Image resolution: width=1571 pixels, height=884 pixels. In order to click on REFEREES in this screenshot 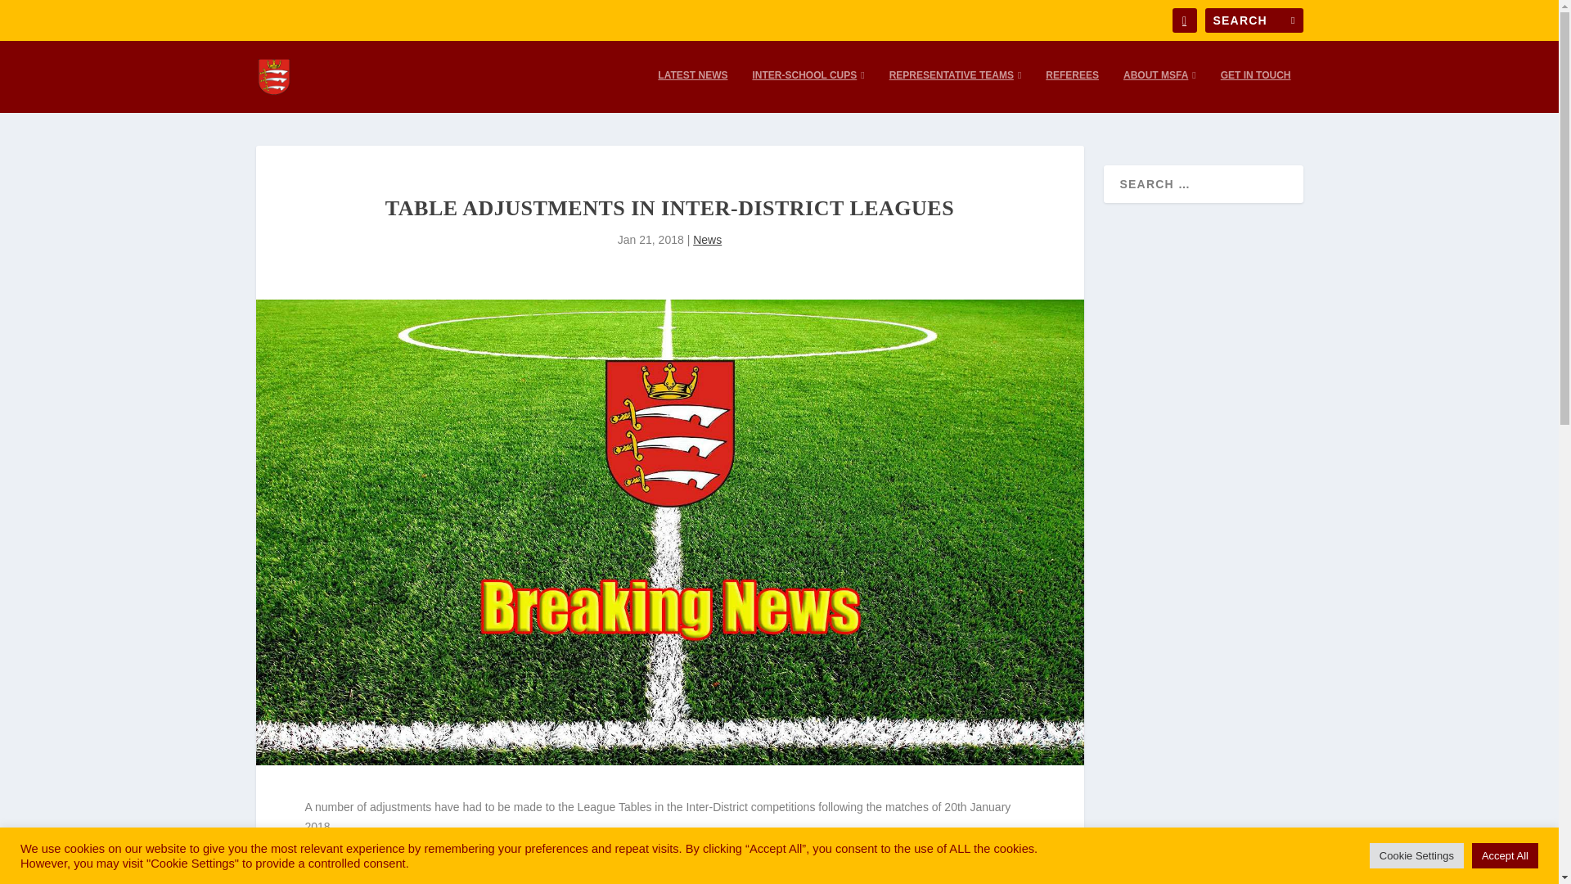, I will do `click(1072, 91)`.